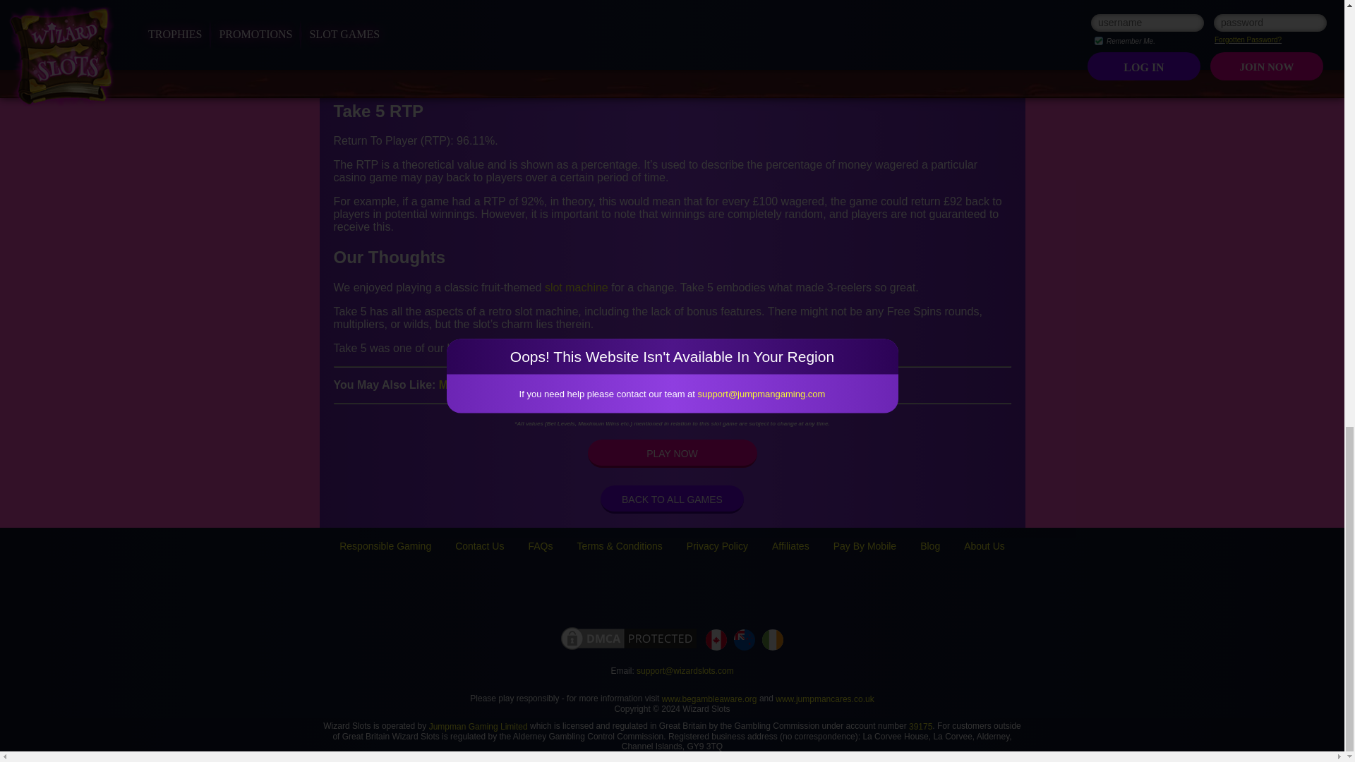  What do you see at coordinates (482, 385) in the screenshot?
I see `Mustang Riches` at bounding box center [482, 385].